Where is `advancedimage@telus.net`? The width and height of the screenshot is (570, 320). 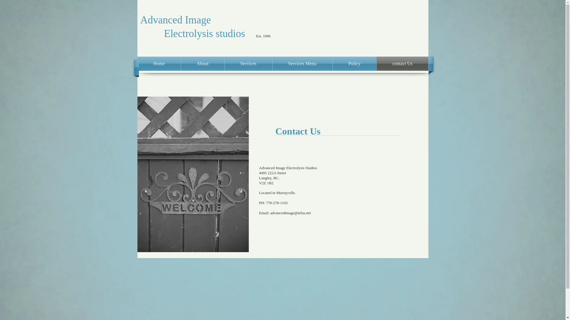
advancedimage@telus.net is located at coordinates (290, 213).